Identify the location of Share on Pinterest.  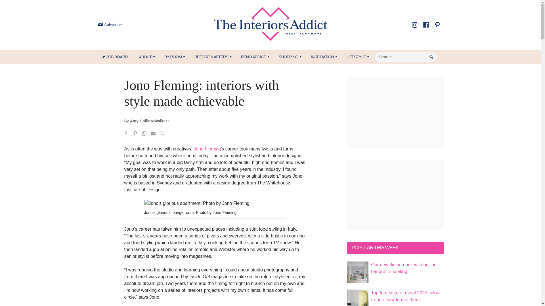
(135, 134).